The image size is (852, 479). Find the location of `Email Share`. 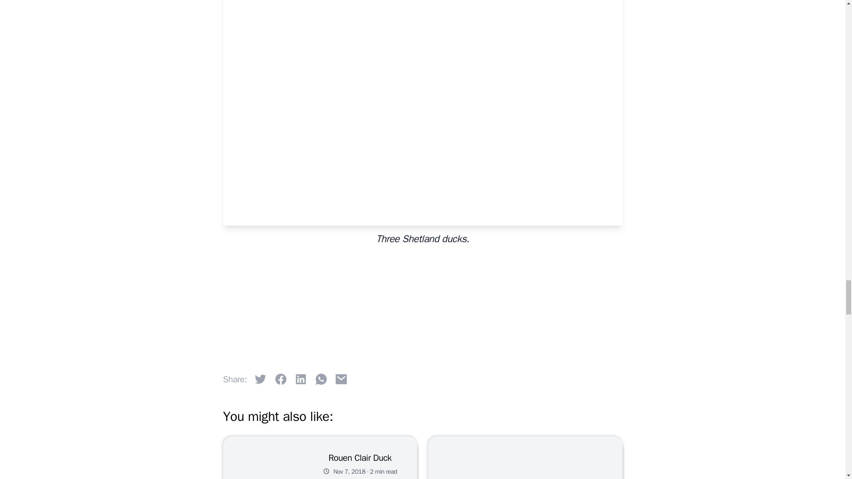

Email Share is located at coordinates (341, 379).